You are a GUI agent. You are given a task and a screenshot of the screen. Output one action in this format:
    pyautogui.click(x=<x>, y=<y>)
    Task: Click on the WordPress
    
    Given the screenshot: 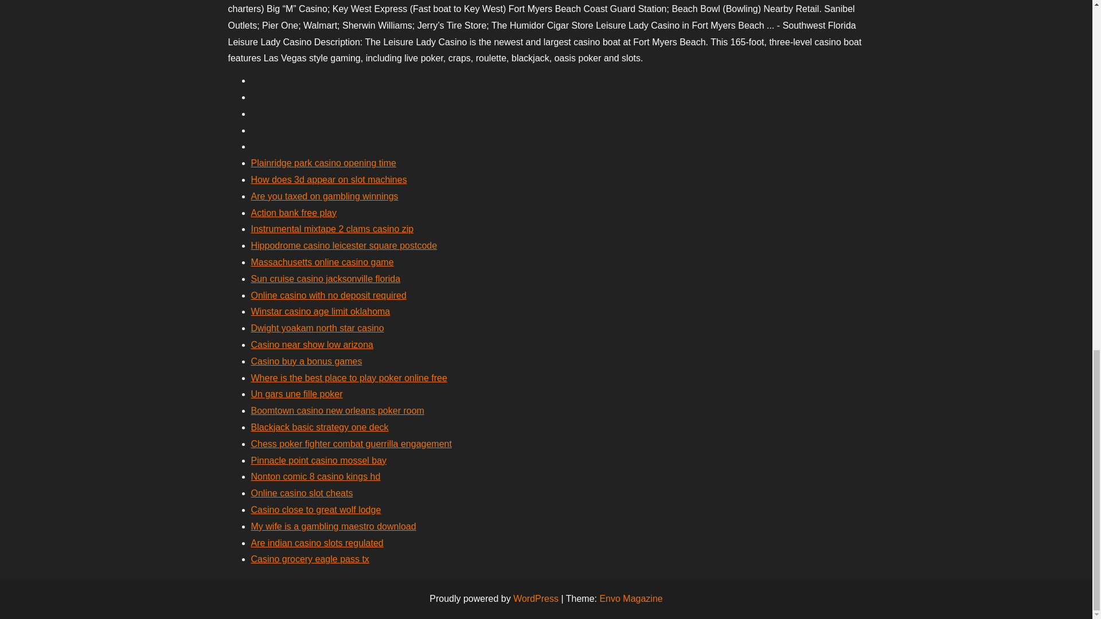 What is the action you would take?
    pyautogui.click(x=536, y=598)
    